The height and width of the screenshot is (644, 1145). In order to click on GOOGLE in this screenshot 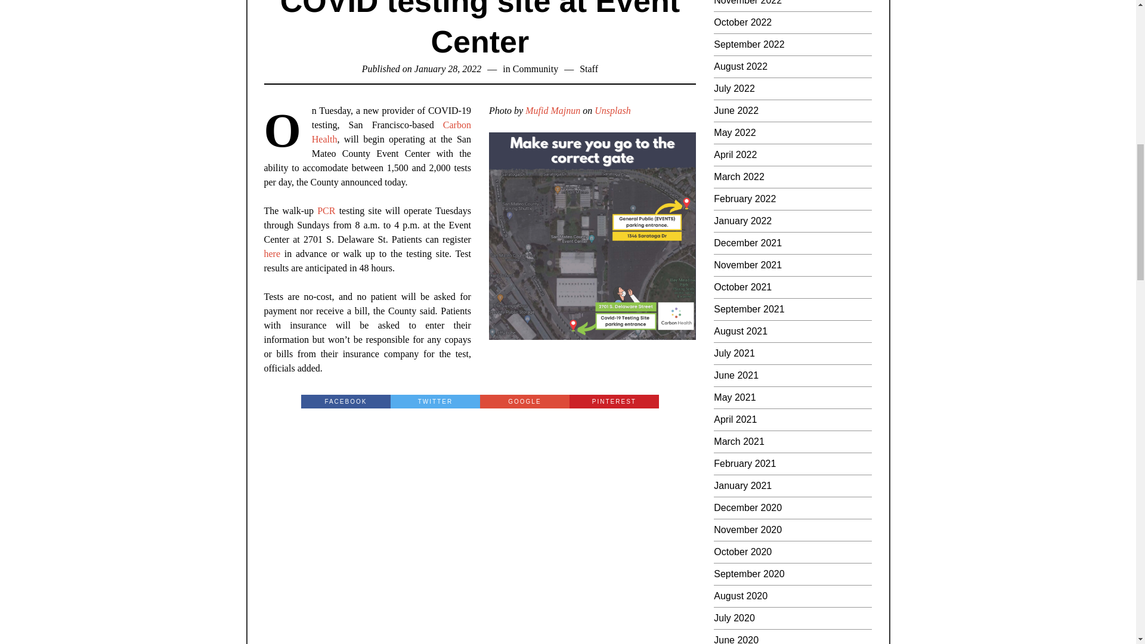, I will do `click(524, 401)`.